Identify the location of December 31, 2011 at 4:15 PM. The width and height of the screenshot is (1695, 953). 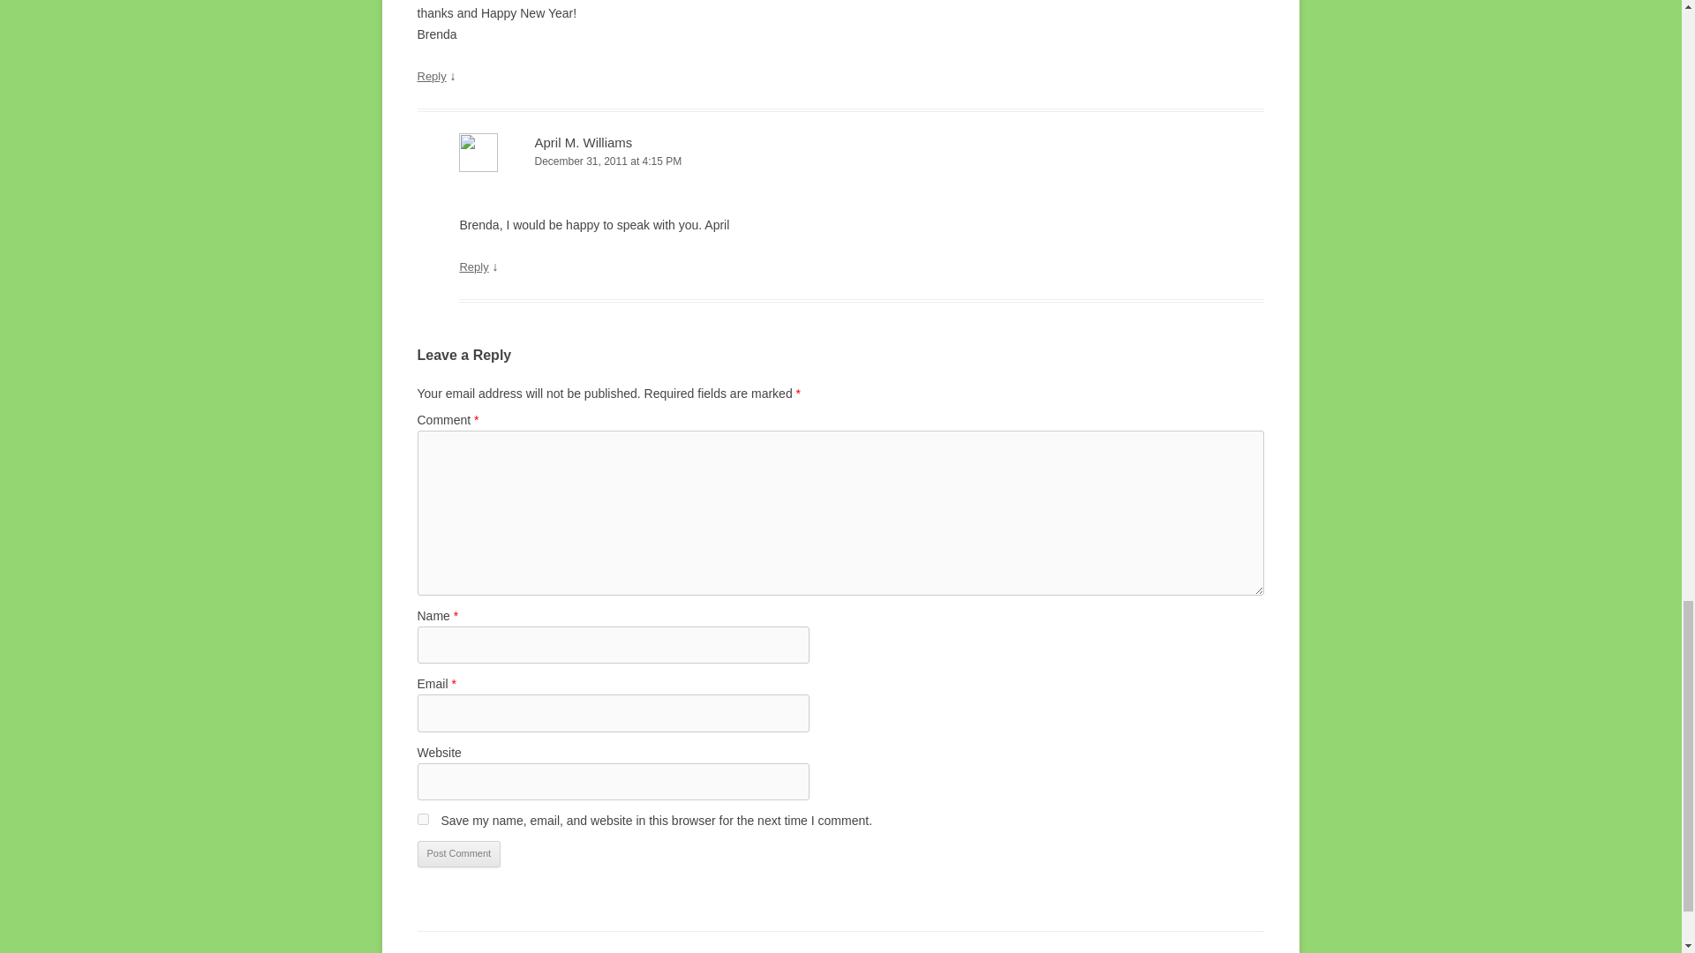
(862, 161).